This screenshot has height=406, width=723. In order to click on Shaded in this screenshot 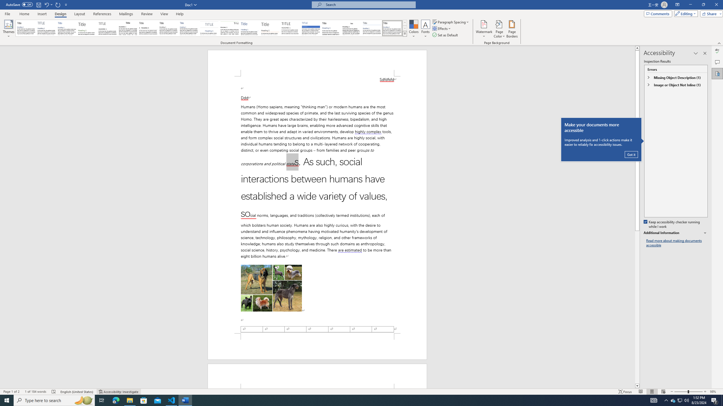, I will do `click(311, 28)`.